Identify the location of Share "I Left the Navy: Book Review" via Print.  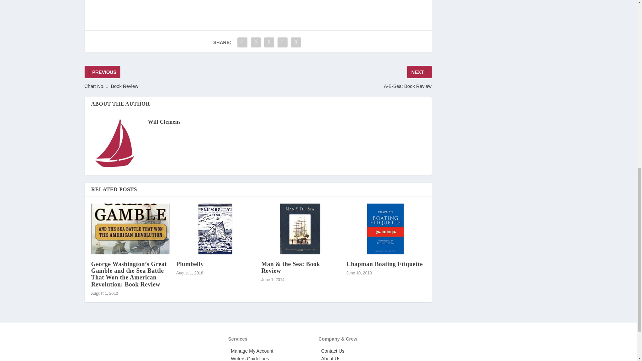
(296, 42).